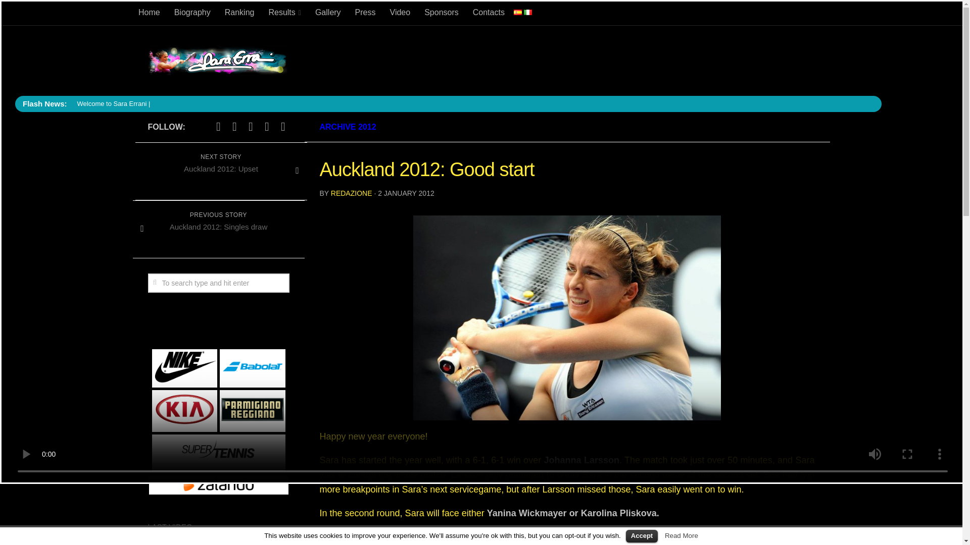  What do you see at coordinates (328, 12) in the screenshot?
I see `Gallery` at bounding box center [328, 12].